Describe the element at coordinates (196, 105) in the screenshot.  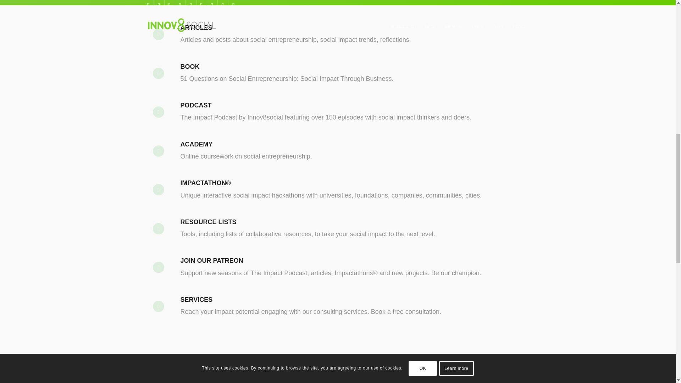
I see `Podcast` at that location.